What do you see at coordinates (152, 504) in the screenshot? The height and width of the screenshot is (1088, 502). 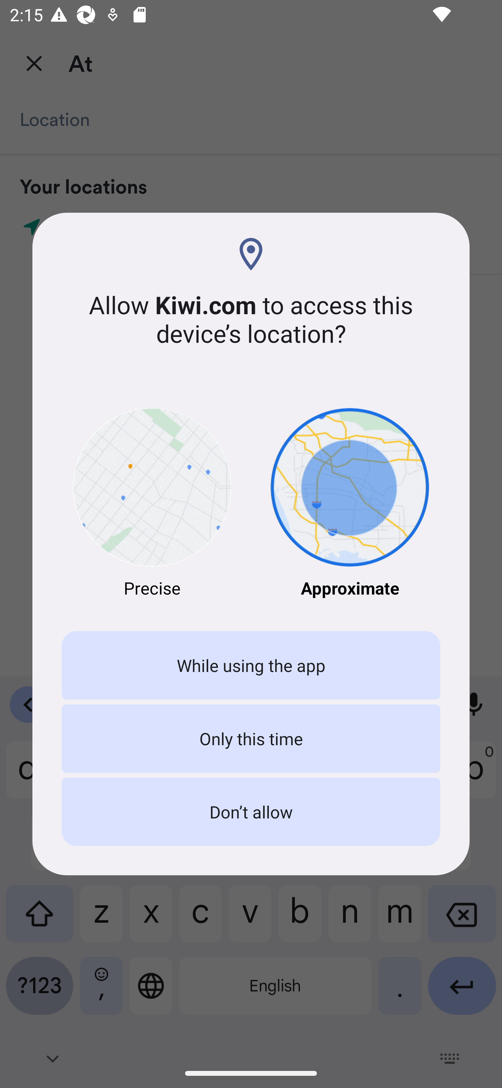 I see `Precise` at bounding box center [152, 504].